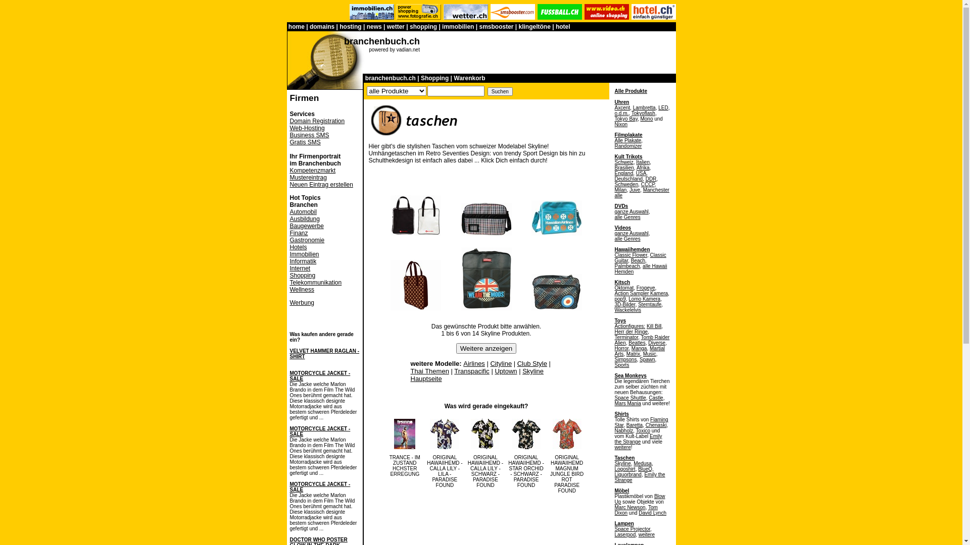 This screenshot has height=545, width=970. What do you see at coordinates (625, 535) in the screenshot?
I see `Laserpod` at bounding box center [625, 535].